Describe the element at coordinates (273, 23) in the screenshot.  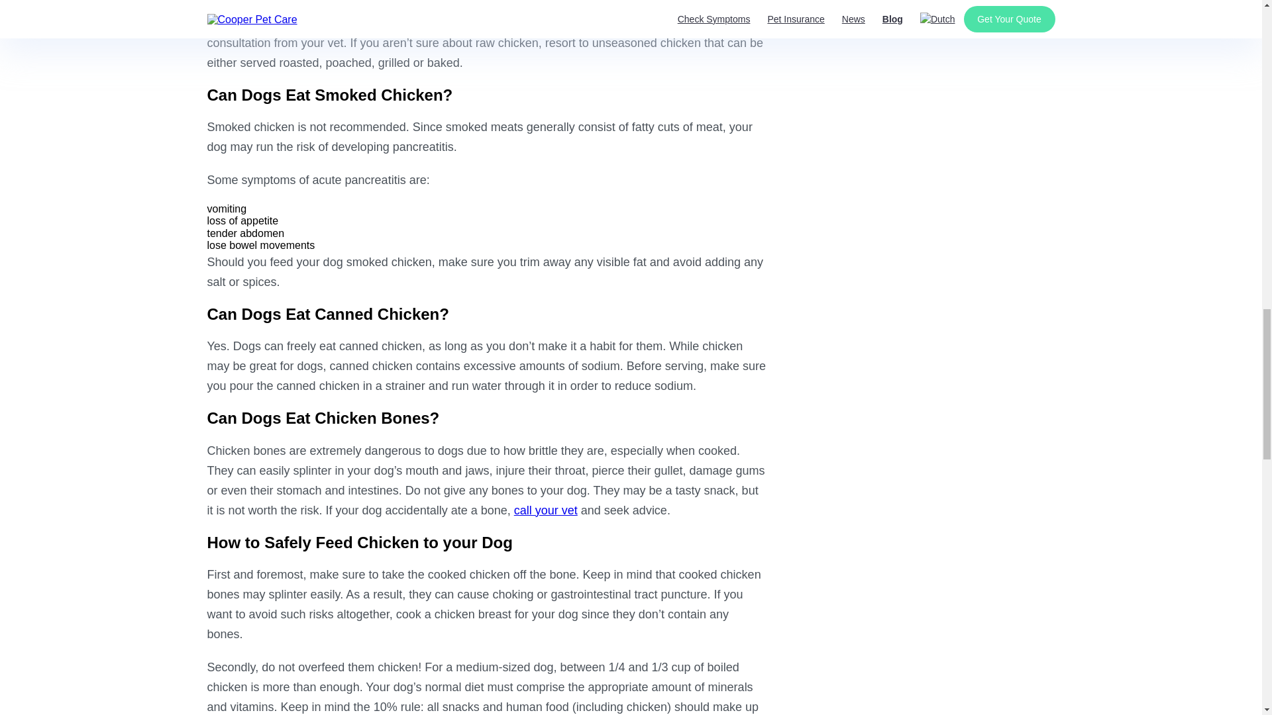
I see `cats` at that location.